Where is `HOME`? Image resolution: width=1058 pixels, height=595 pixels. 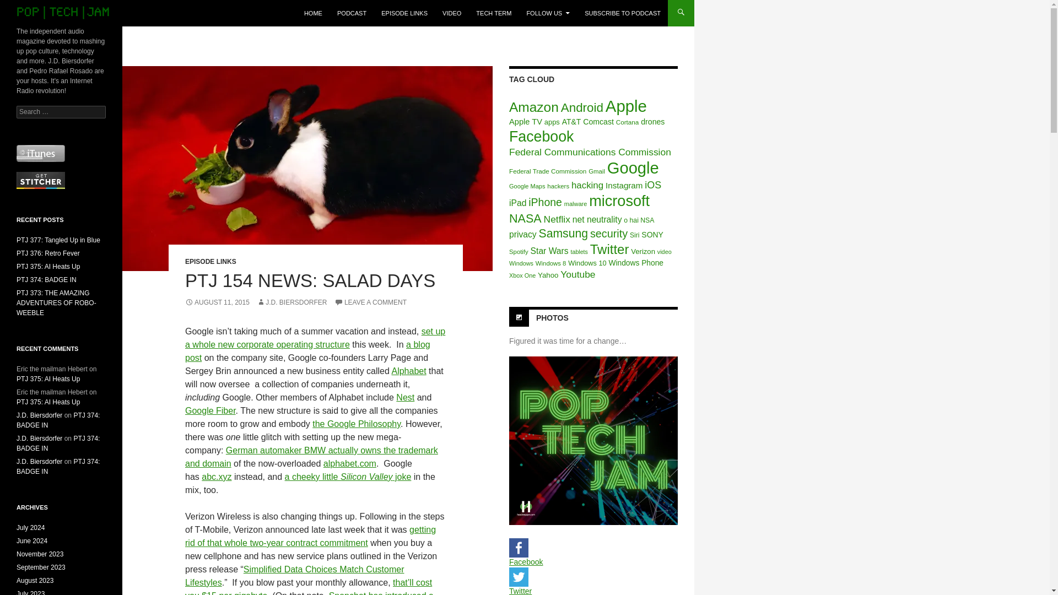 HOME is located at coordinates (313, 13).